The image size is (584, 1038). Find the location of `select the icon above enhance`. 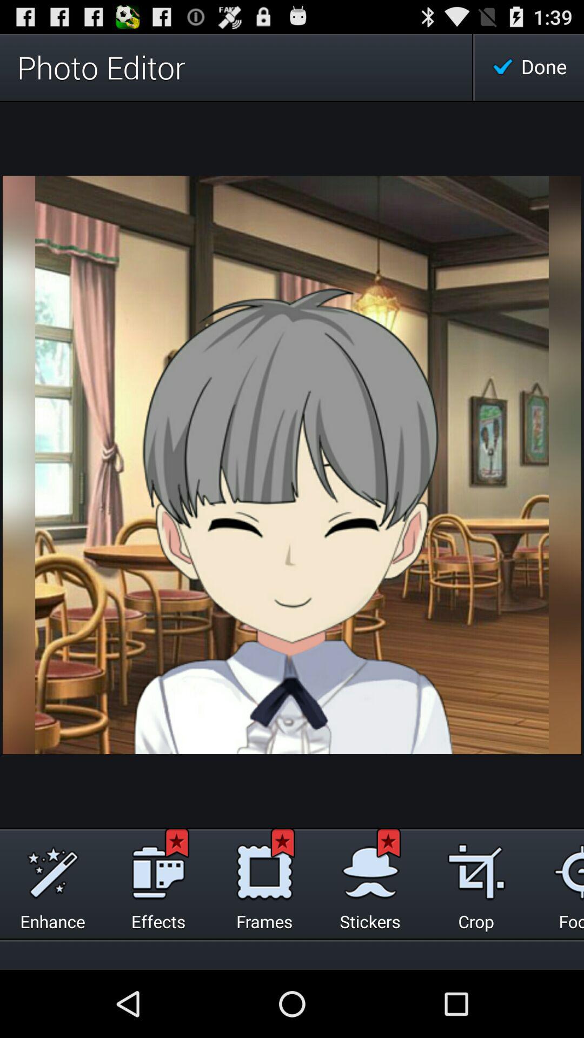

select the icon above enhance is located at coordinates (52, 869).